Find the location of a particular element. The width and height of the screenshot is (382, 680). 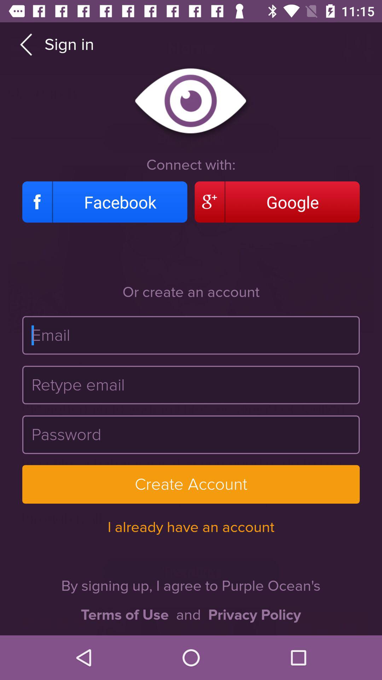

type your password is located at coordinates (191, 435).